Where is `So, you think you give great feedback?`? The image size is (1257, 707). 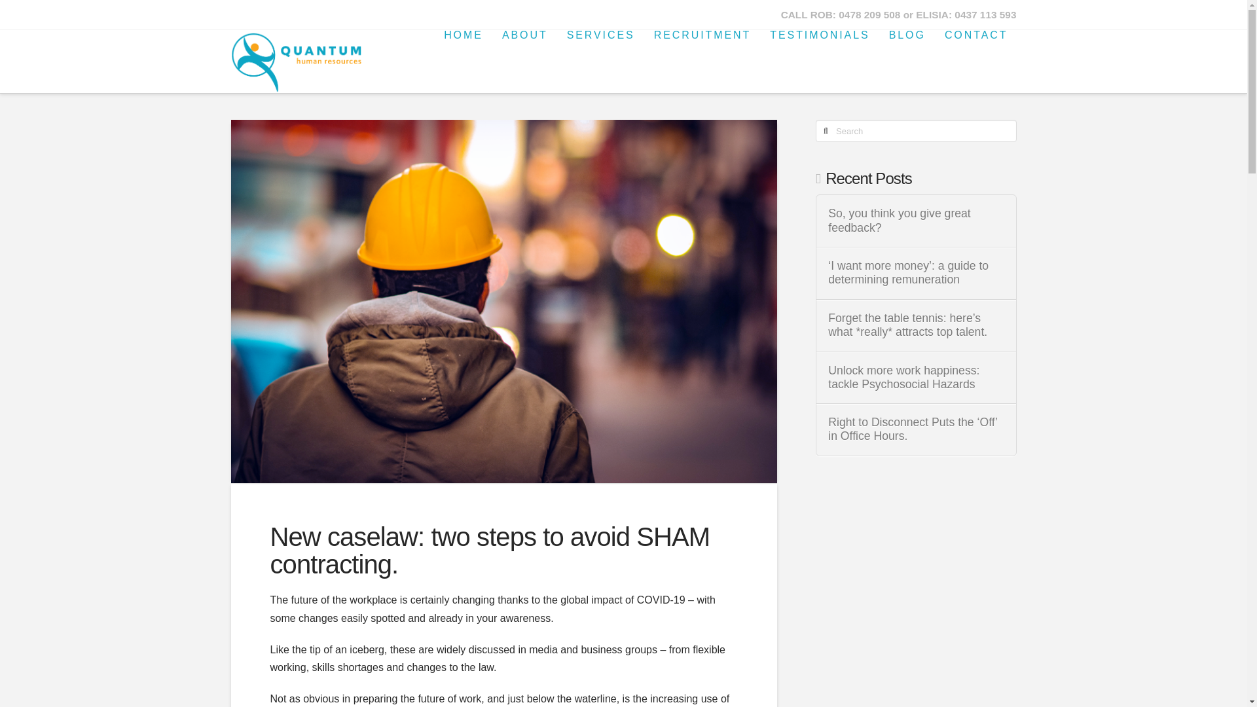
So, you think you give great feedback? is located at coordinates (915, 220).